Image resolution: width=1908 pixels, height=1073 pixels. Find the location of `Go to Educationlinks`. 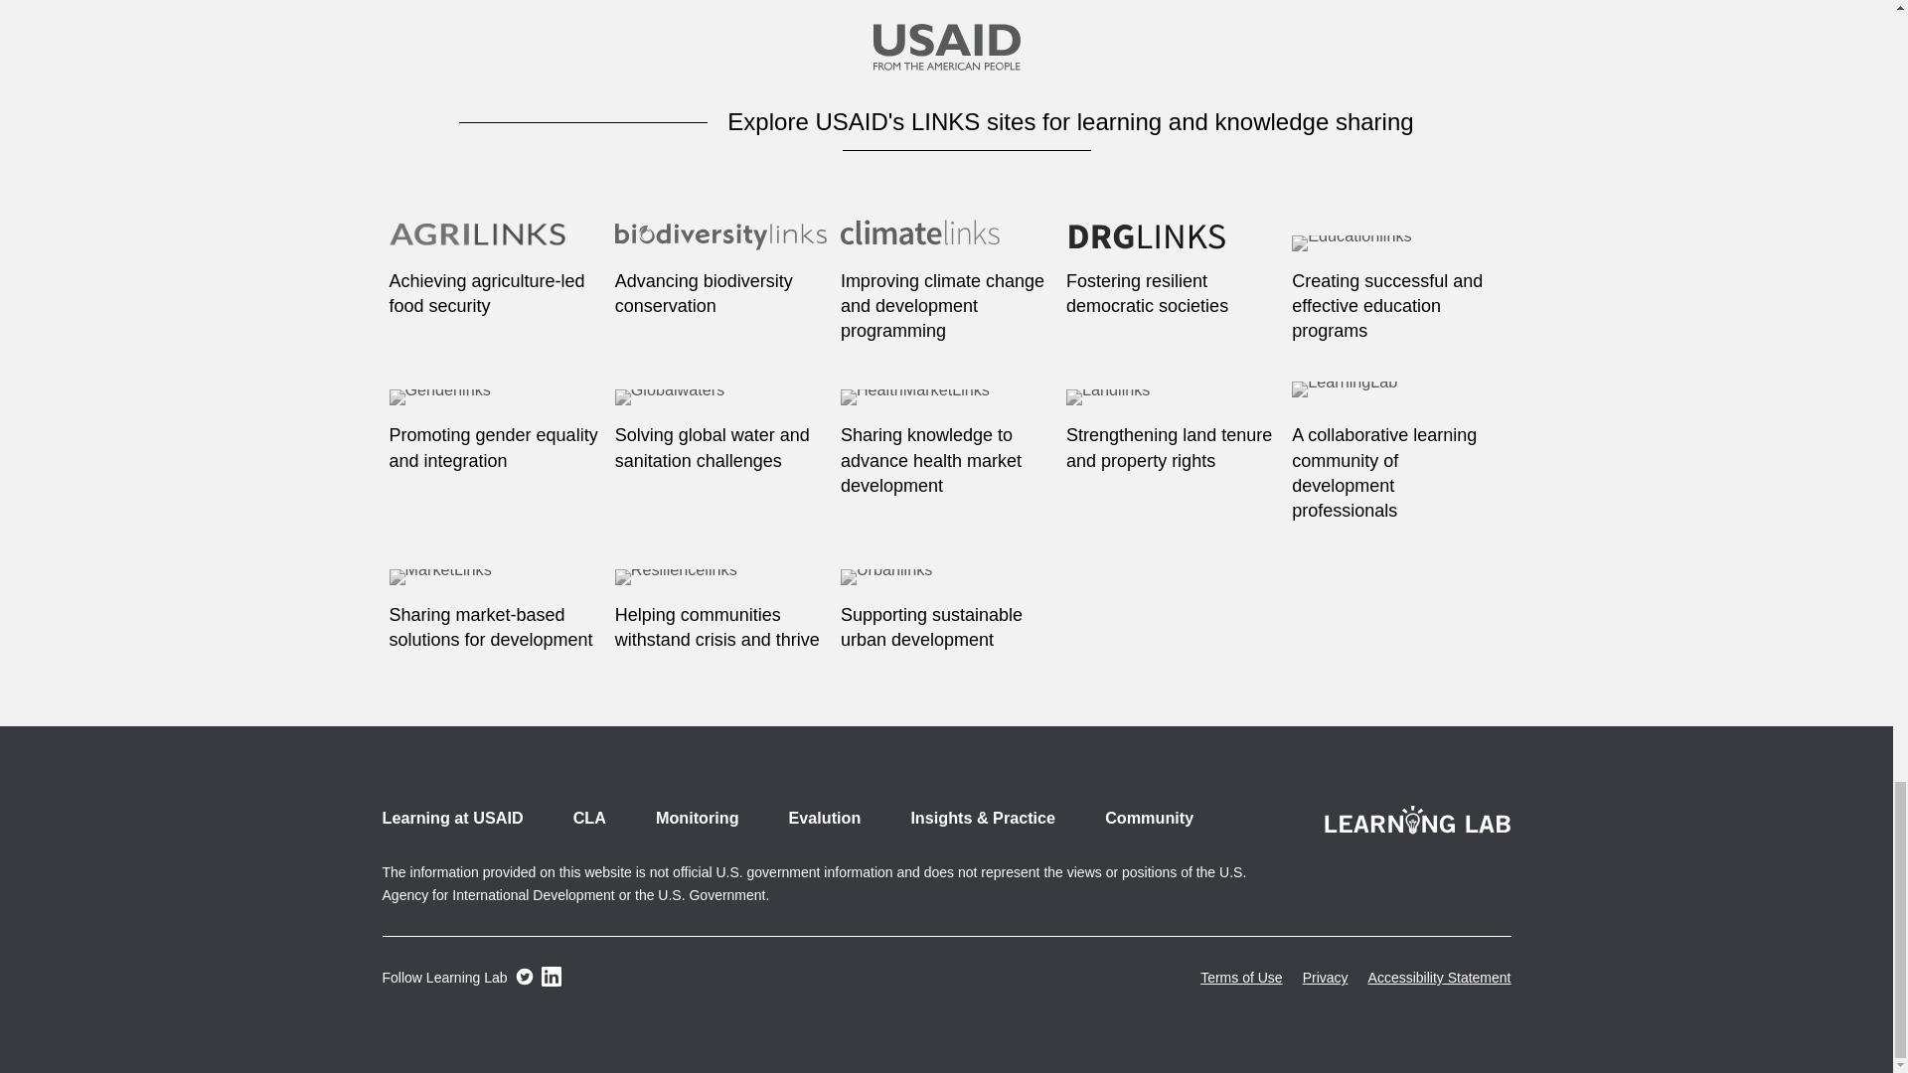

Go to Educationlinks is located at coordinates (1397, 246).